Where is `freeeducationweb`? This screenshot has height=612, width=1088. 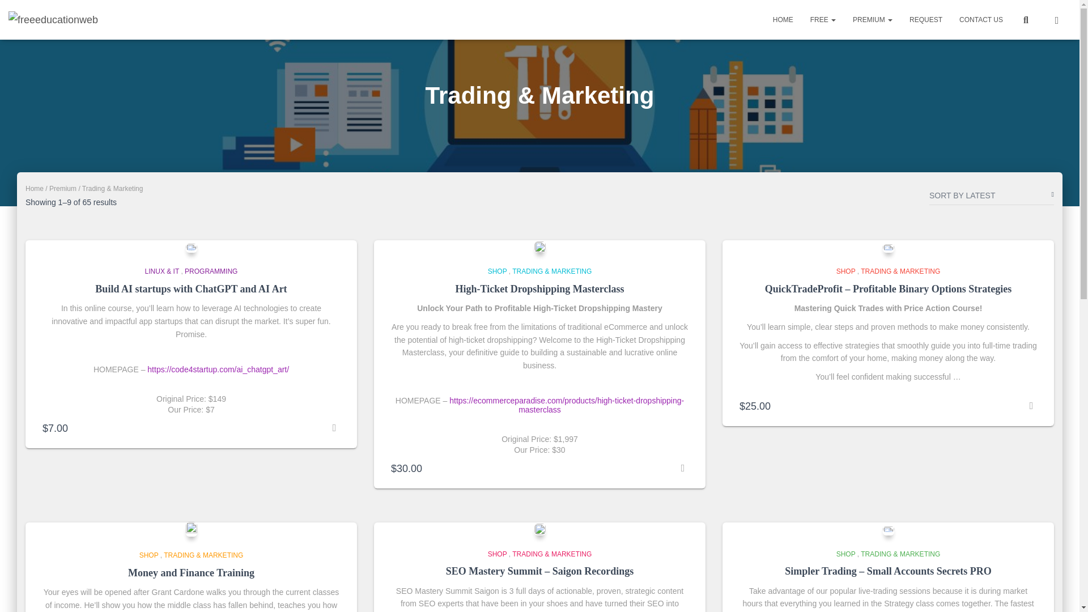
freeeducationweb is located at coordinates (53, 19).